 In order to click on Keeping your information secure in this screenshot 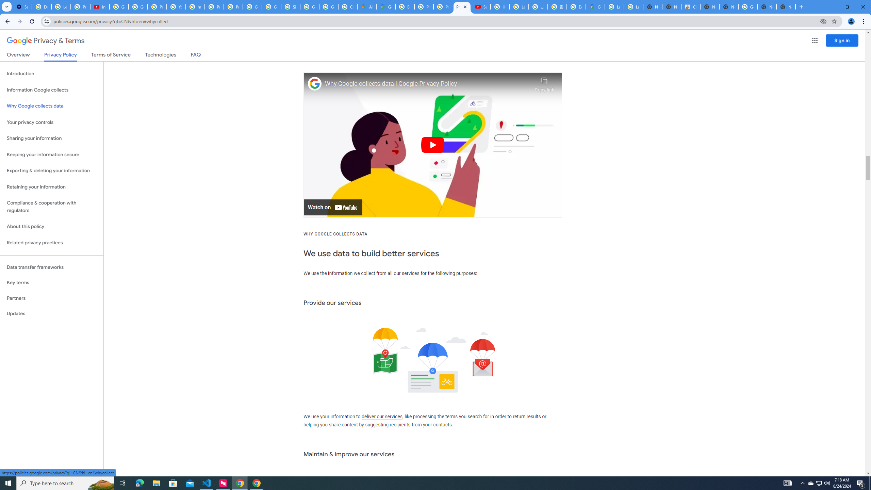, I will do `click(52, 154)`.